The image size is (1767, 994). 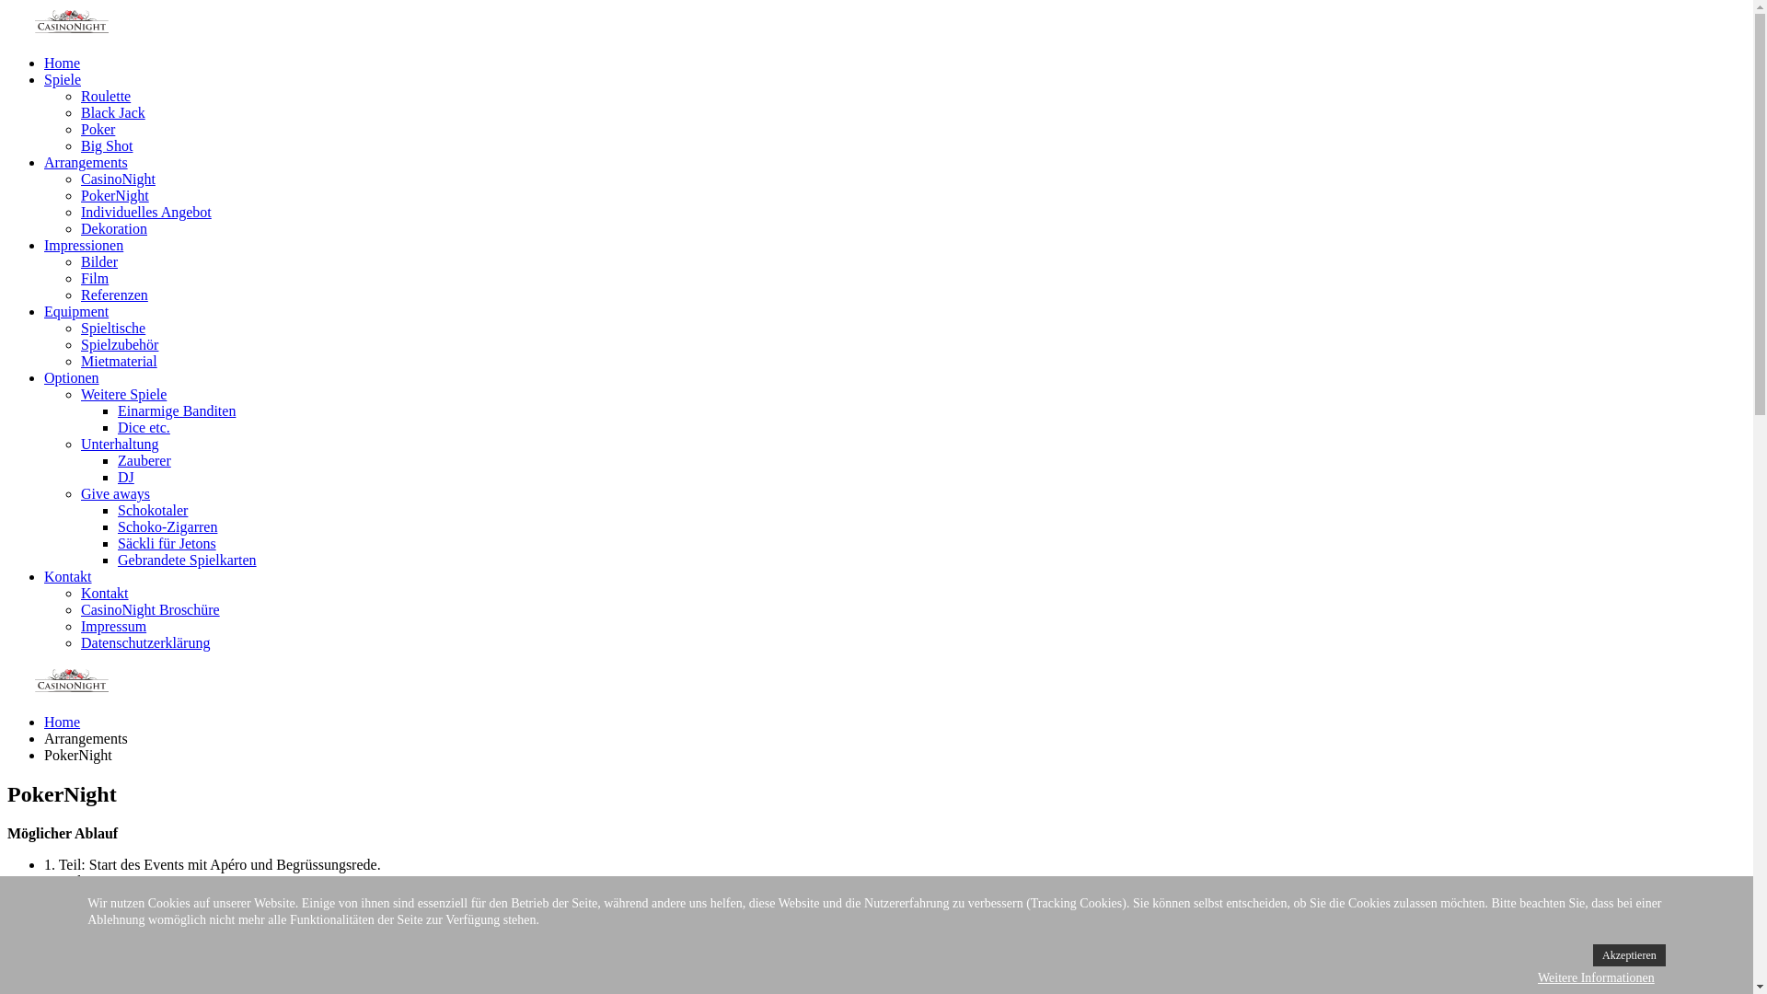 I want to click on Referenzen, so click(x=114, y=295).